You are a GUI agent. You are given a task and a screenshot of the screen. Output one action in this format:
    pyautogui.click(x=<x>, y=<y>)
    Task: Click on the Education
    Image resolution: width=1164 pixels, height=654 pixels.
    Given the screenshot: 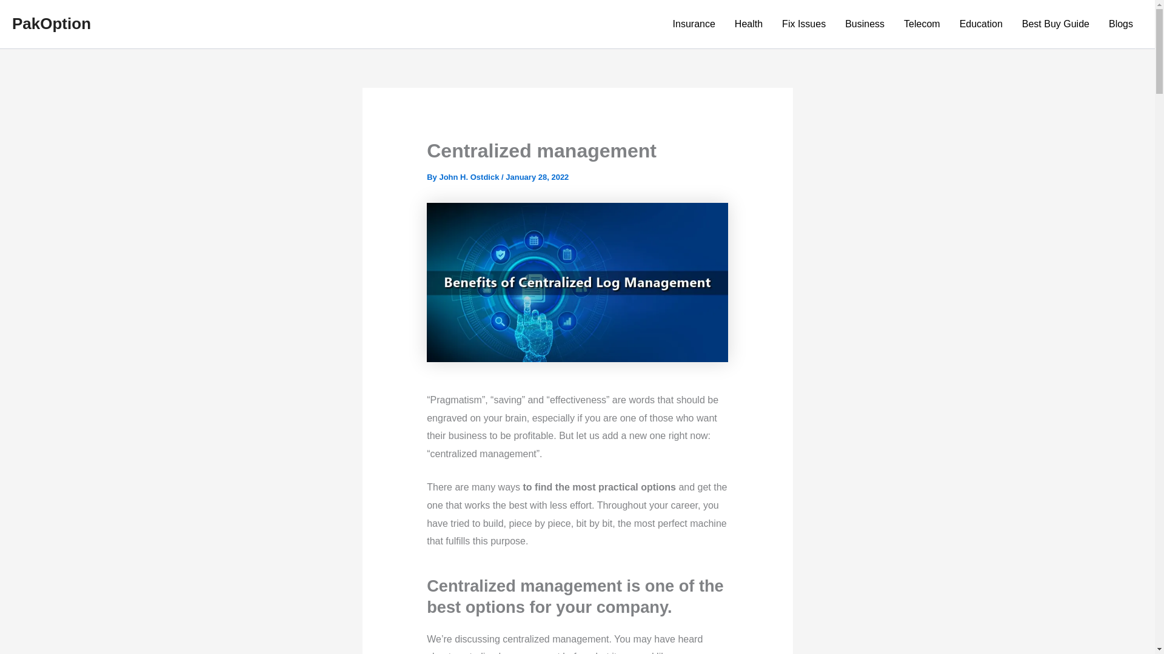 What is the action you would take?
    pyautogui.click(x=981, y=24)
    